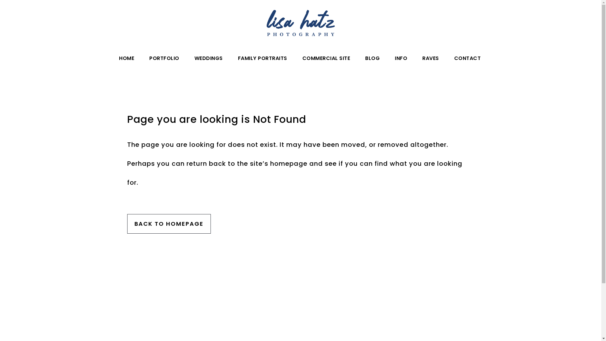 The width and height of the screenshot is (606, 341). Describe the element at coordinates (326, 58) in the screenshot. I see `COMMERCIAL SITE` at that location.